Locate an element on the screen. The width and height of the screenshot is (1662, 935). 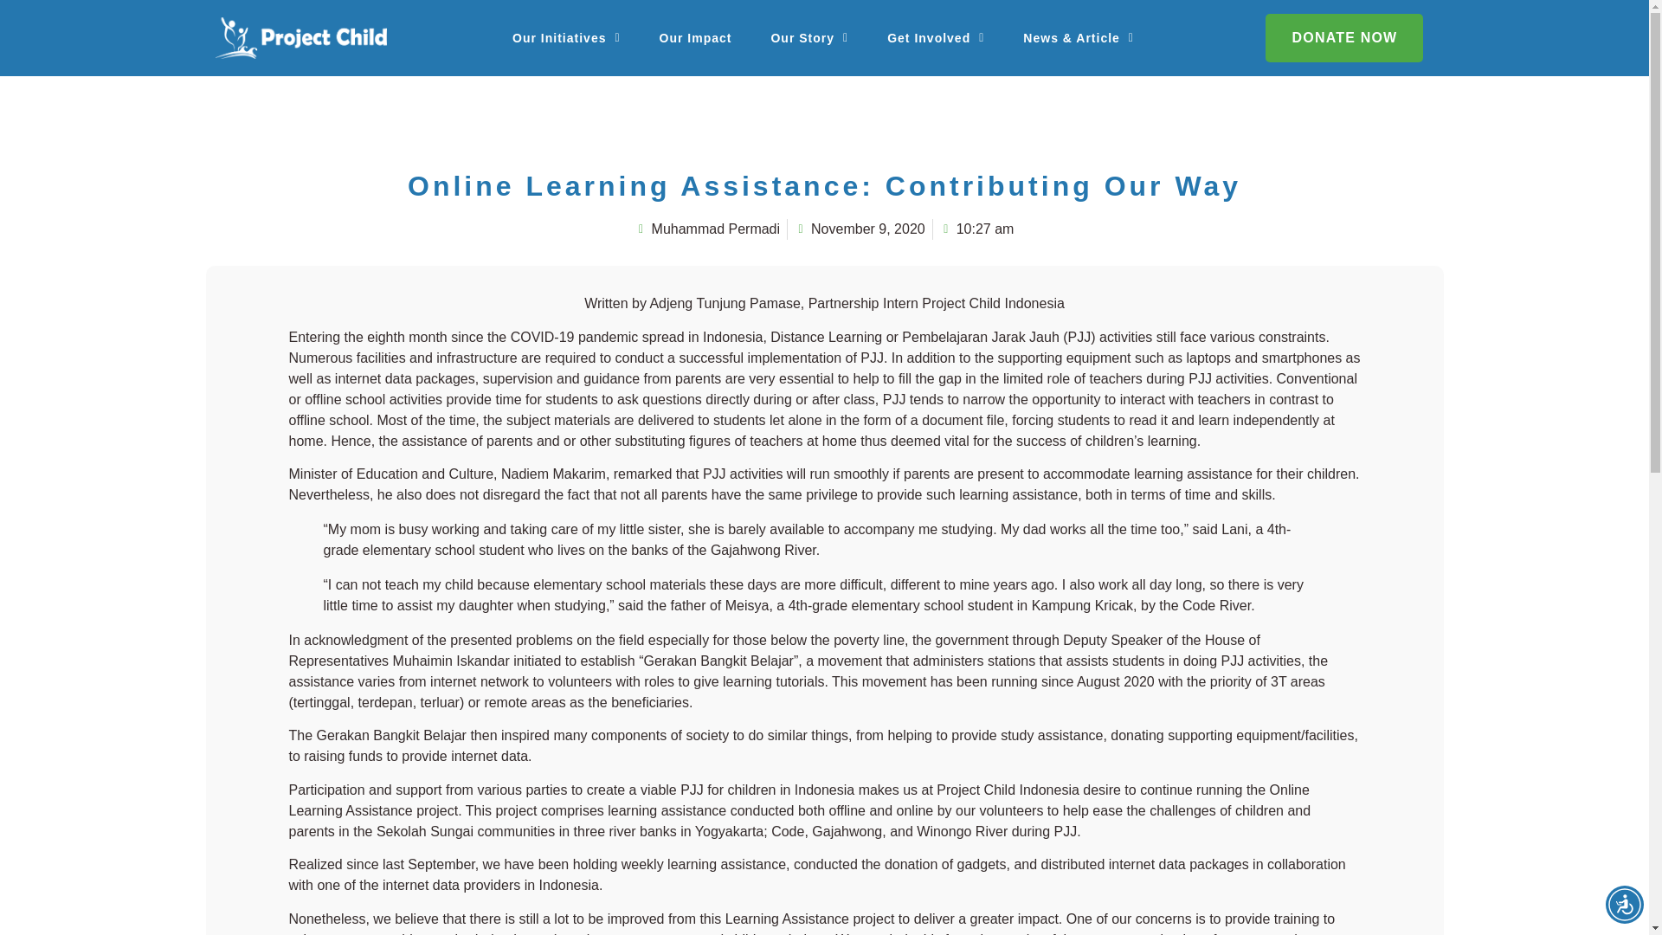
Our Initiatives is located at coordinates (566, 37).